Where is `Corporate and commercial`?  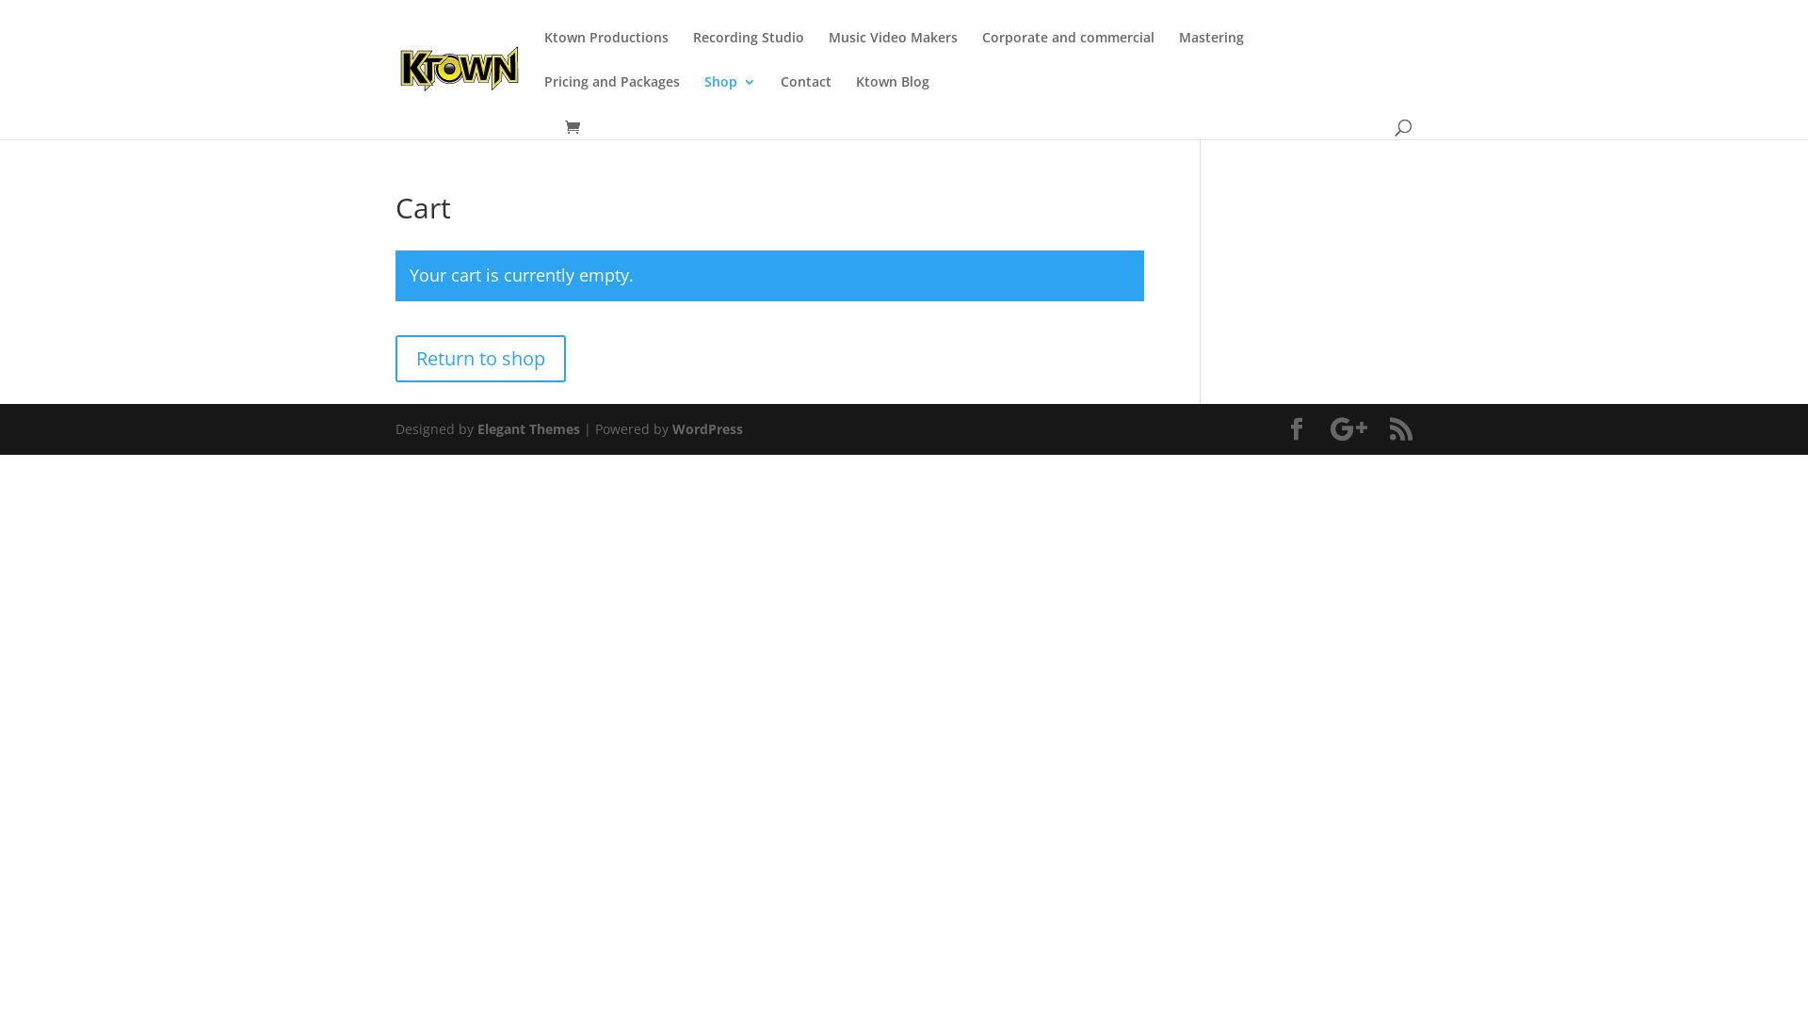 Corporate and commercial is located at coordinates (1068, 53).